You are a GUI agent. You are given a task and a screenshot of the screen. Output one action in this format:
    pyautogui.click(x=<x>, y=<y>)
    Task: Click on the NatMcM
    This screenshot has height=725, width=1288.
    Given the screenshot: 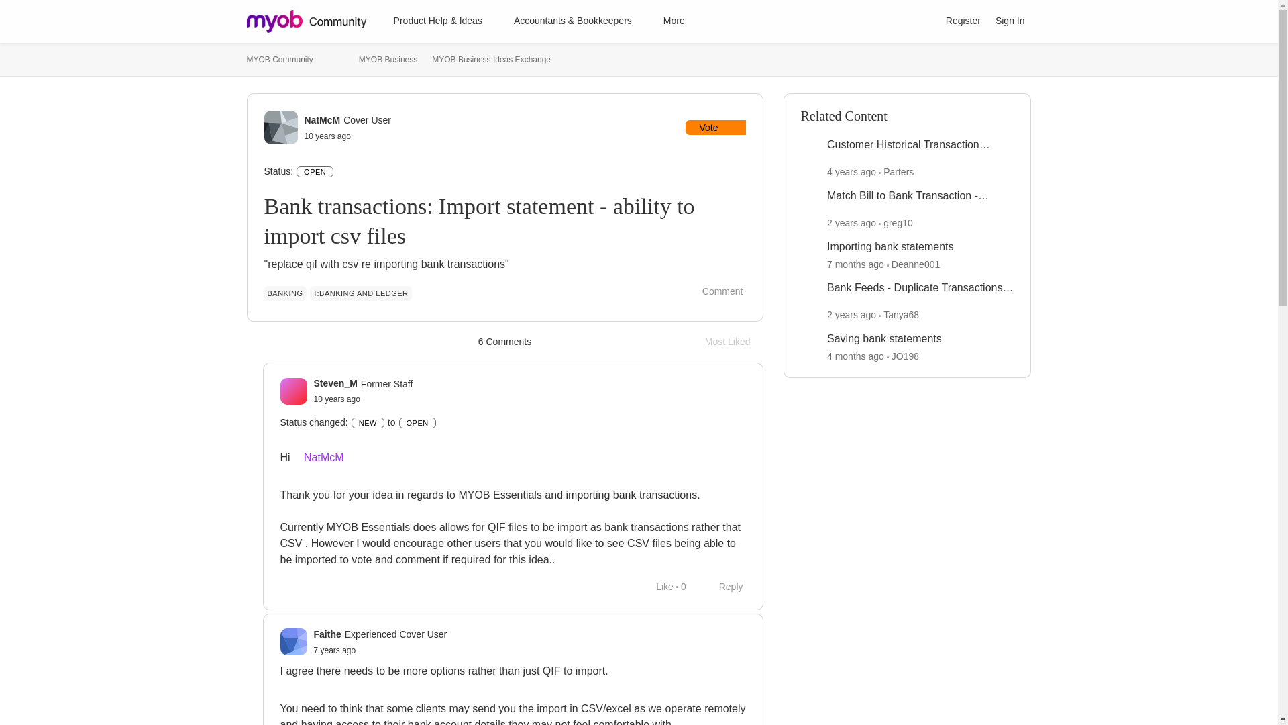 What is the action you would take?
    pyautogui.click(x=318, y=457)
    